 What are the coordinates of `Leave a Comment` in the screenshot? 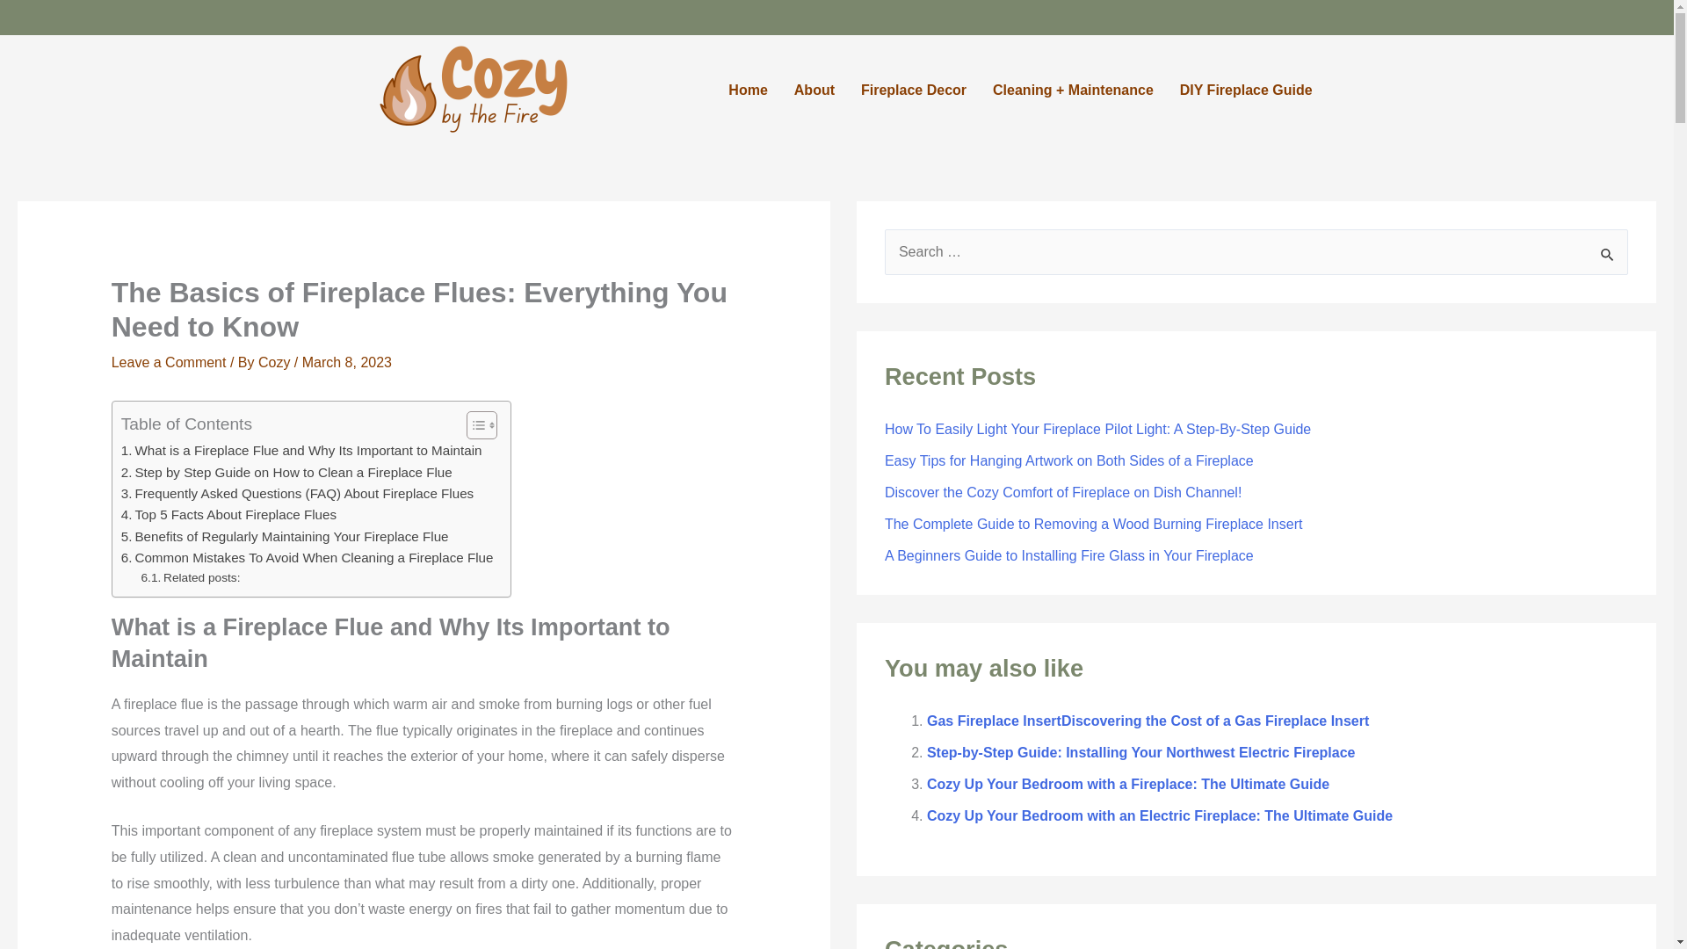 It's located at (169, 362).